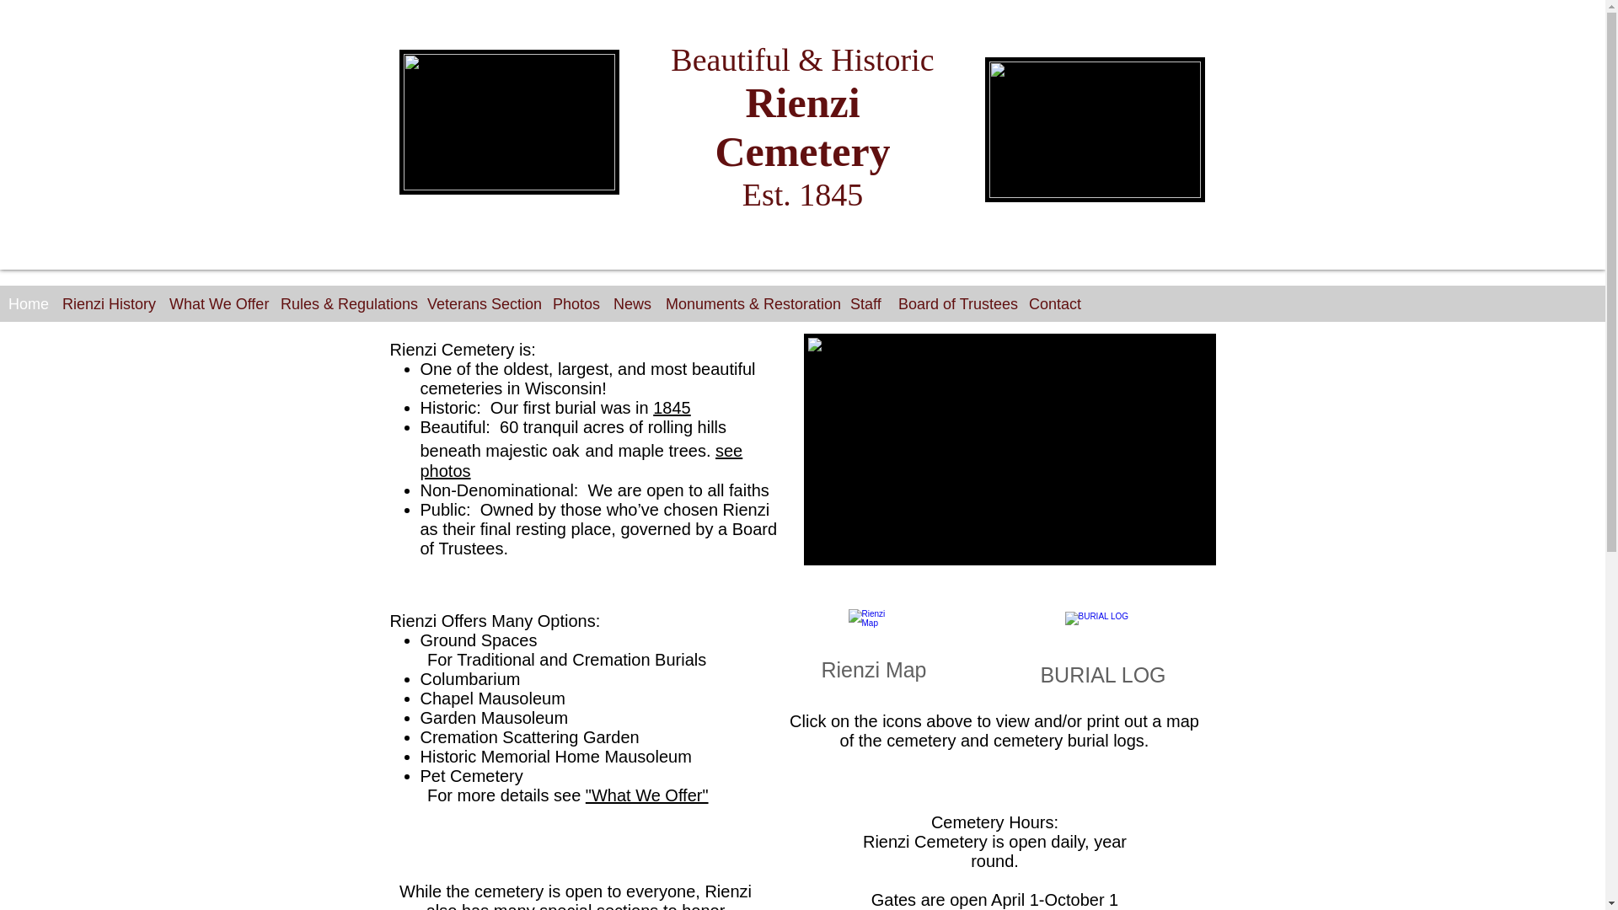 The height and width of the screenshot is (910, 1618). I want to click on Board of Trustees, so click(956, 305).